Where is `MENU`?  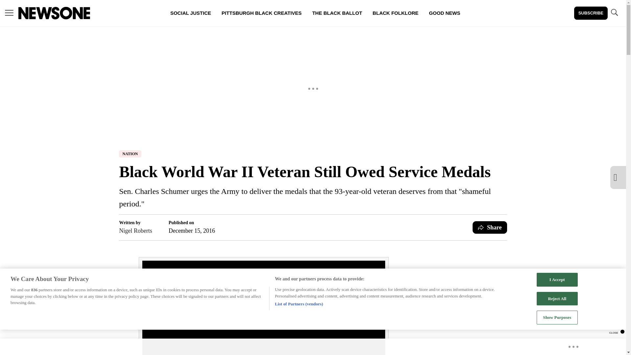 MENU is located at coordinates (9, 13).